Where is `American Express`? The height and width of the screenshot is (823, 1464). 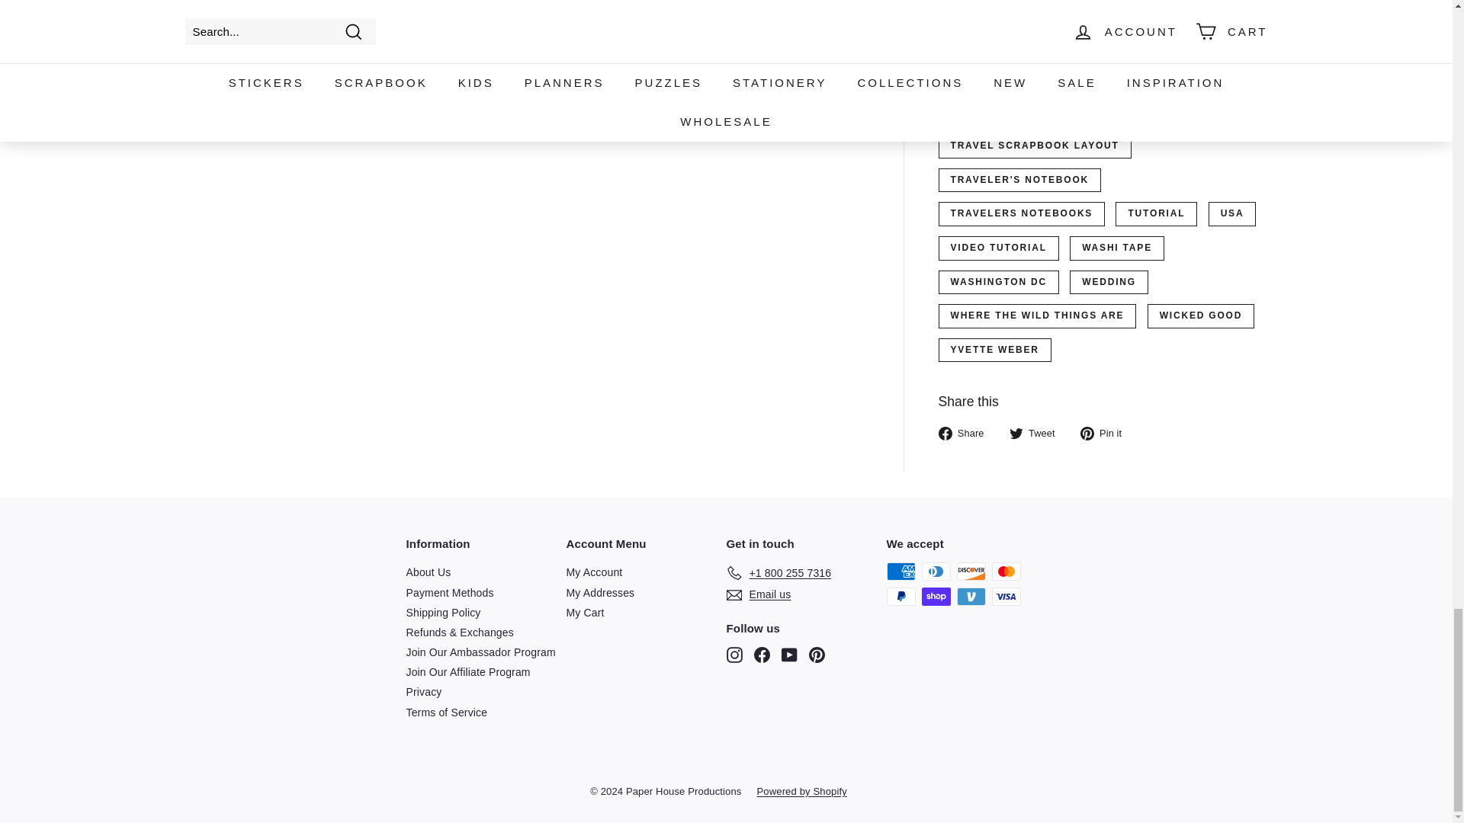
American Express is located at coordinates (900, 572).